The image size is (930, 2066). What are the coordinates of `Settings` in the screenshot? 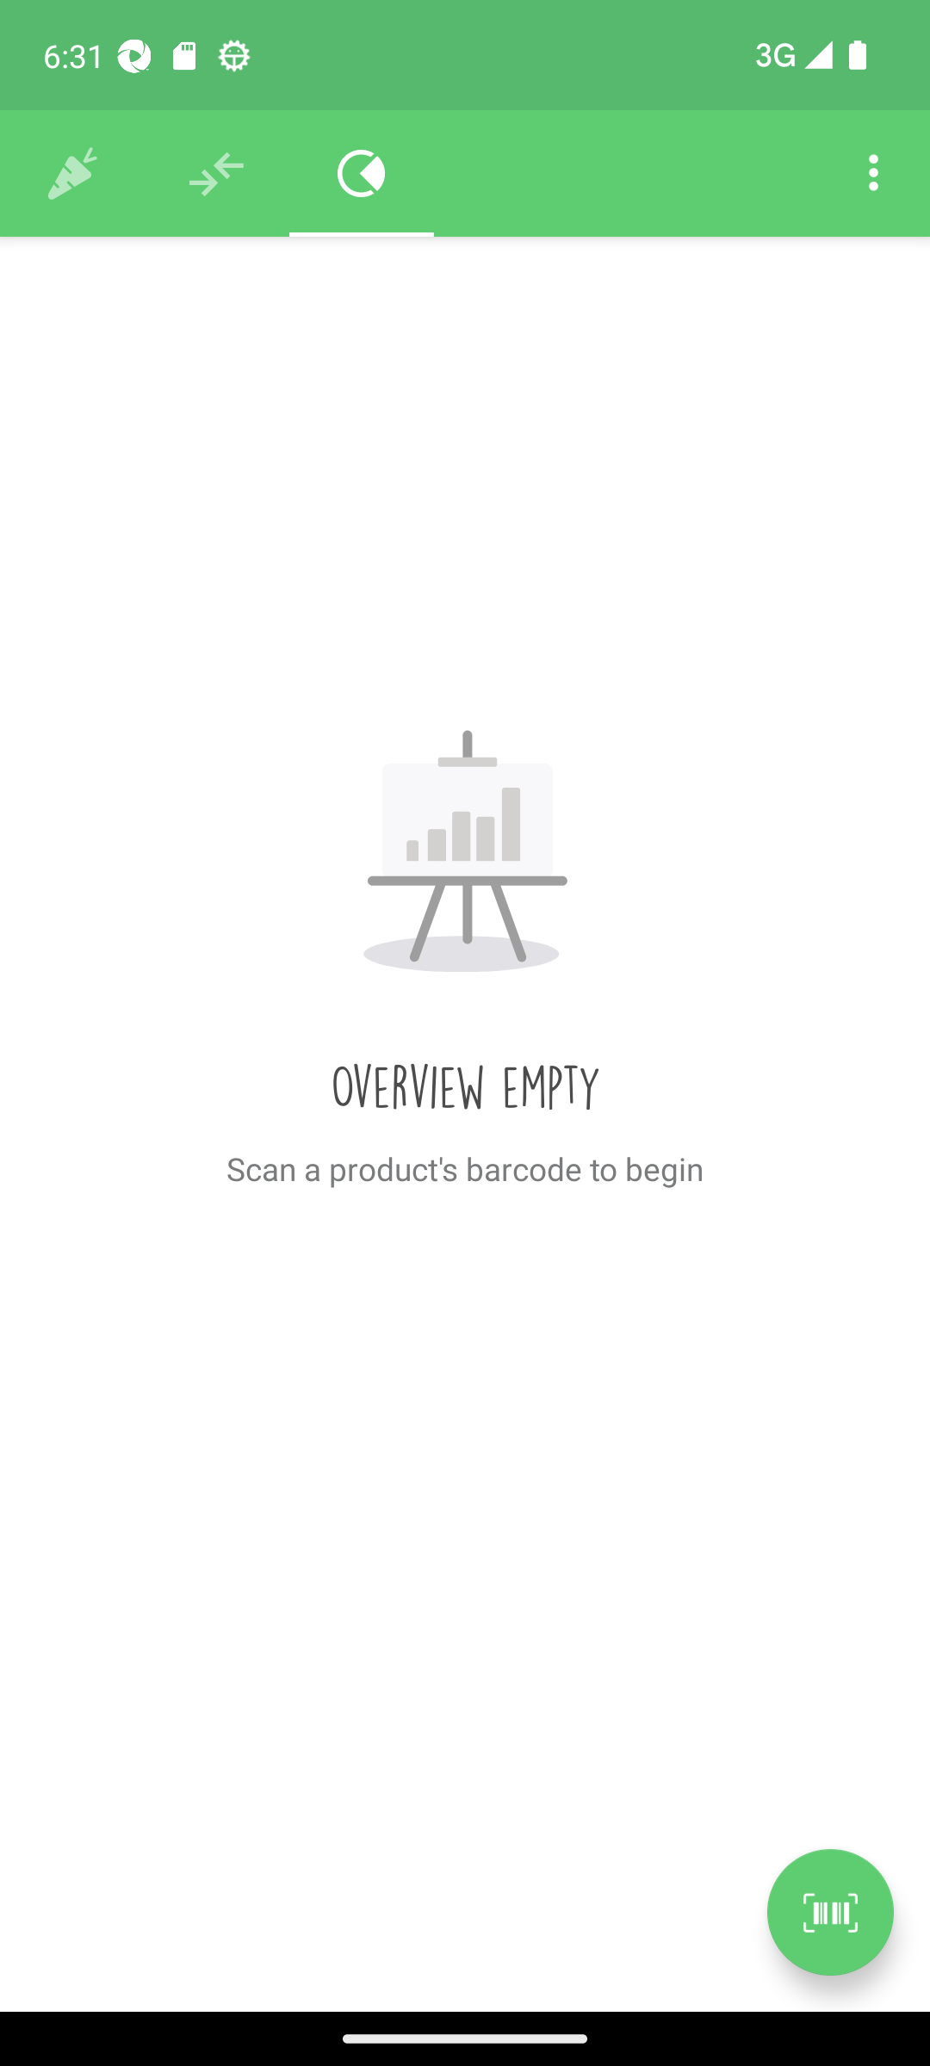 It's located at (873, 174).